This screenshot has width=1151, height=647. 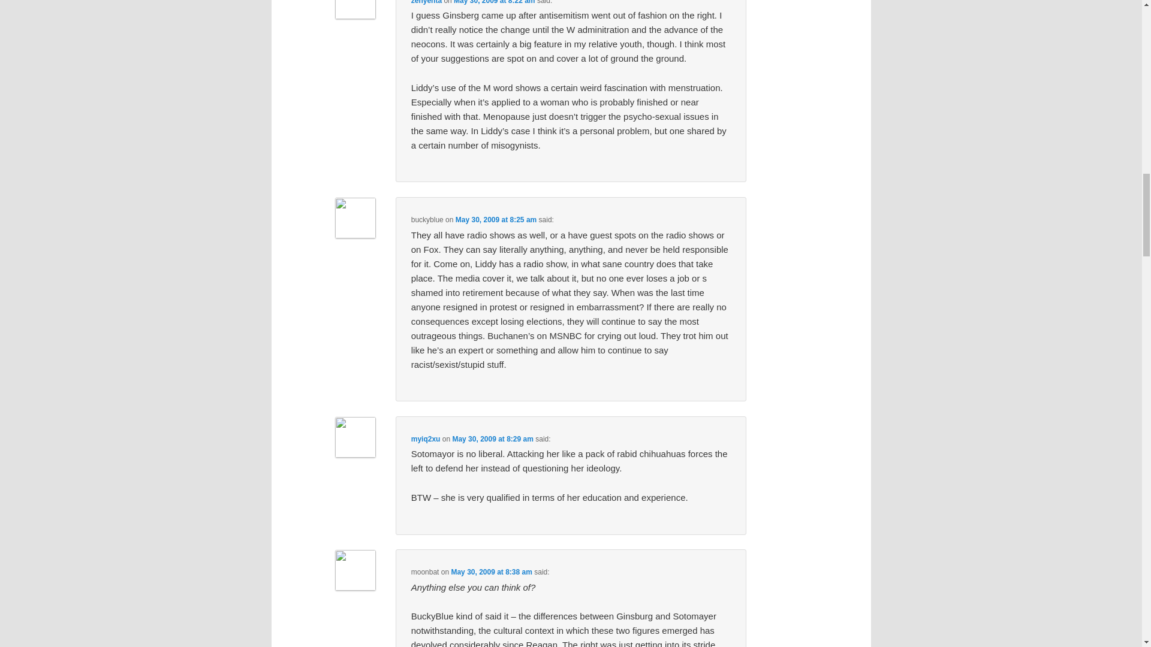 I want to click on myiq2xu, so click(x=426, y=439).